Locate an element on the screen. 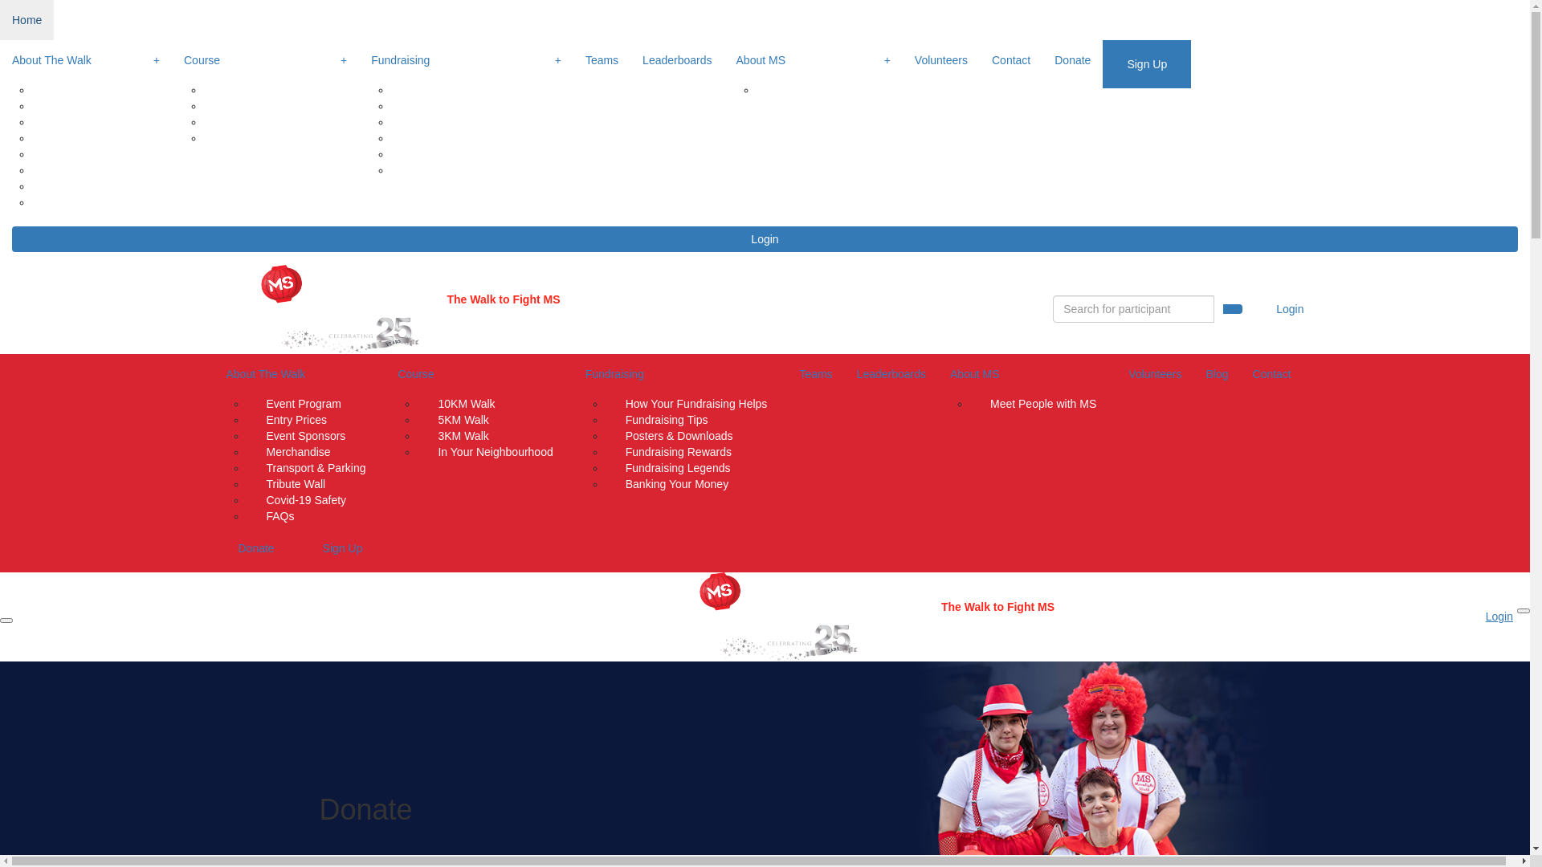 The height and width of the screenshot is (867, 1542). In Your Neighbourhood is located at coordinates (495, 462).